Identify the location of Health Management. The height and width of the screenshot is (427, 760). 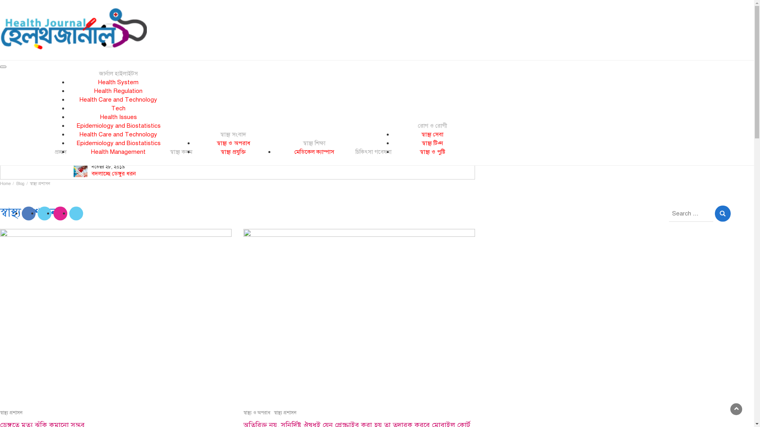
(118, 152).